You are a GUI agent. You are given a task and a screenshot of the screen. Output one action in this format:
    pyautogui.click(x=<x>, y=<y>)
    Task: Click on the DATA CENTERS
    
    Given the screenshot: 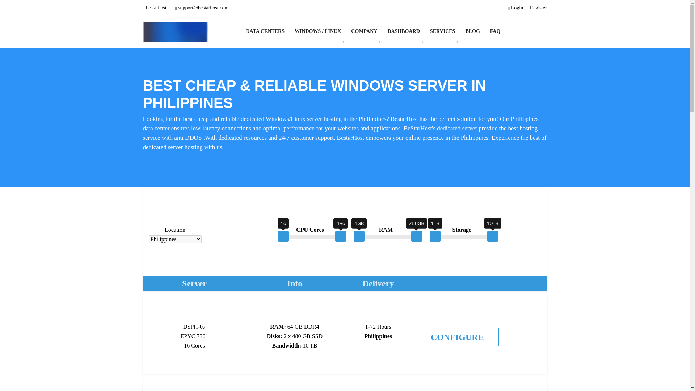 What is the action you would take?
    pyautogui.click(x=268, y=31)
    